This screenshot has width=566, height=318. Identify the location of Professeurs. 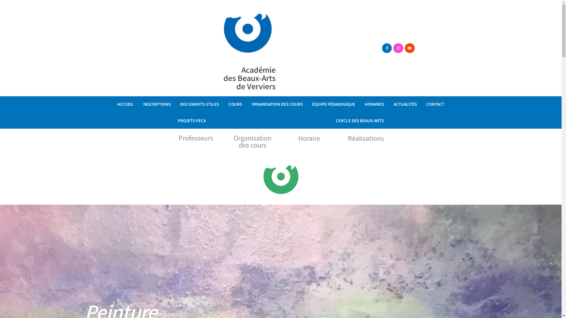
(196, 138).